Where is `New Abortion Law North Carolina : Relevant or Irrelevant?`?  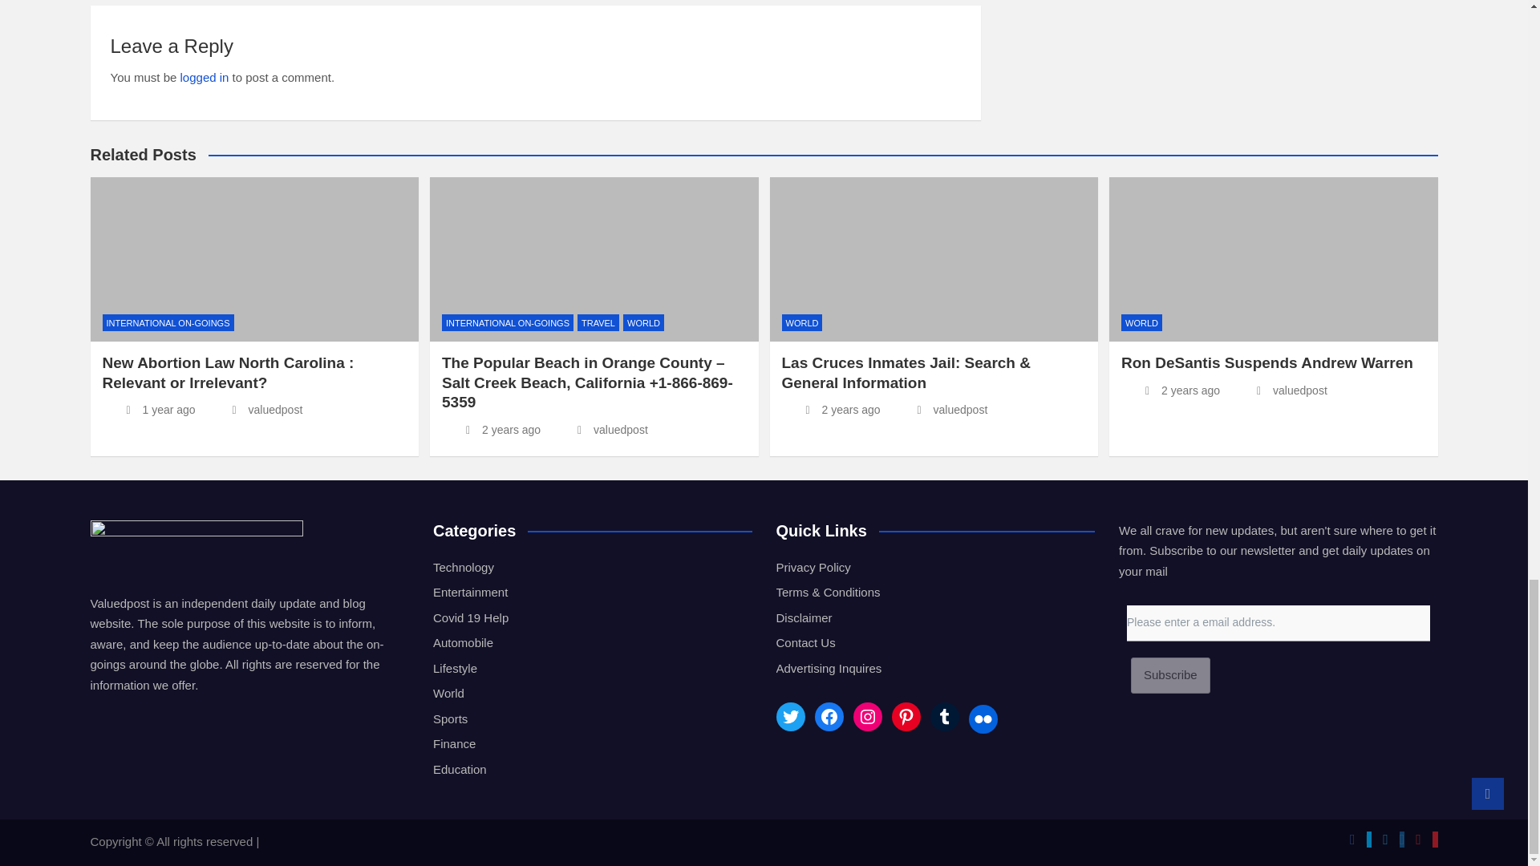 New Abortion Law North Carolina : Relevant or Irrelevant? is located at coordinates (149, 410).